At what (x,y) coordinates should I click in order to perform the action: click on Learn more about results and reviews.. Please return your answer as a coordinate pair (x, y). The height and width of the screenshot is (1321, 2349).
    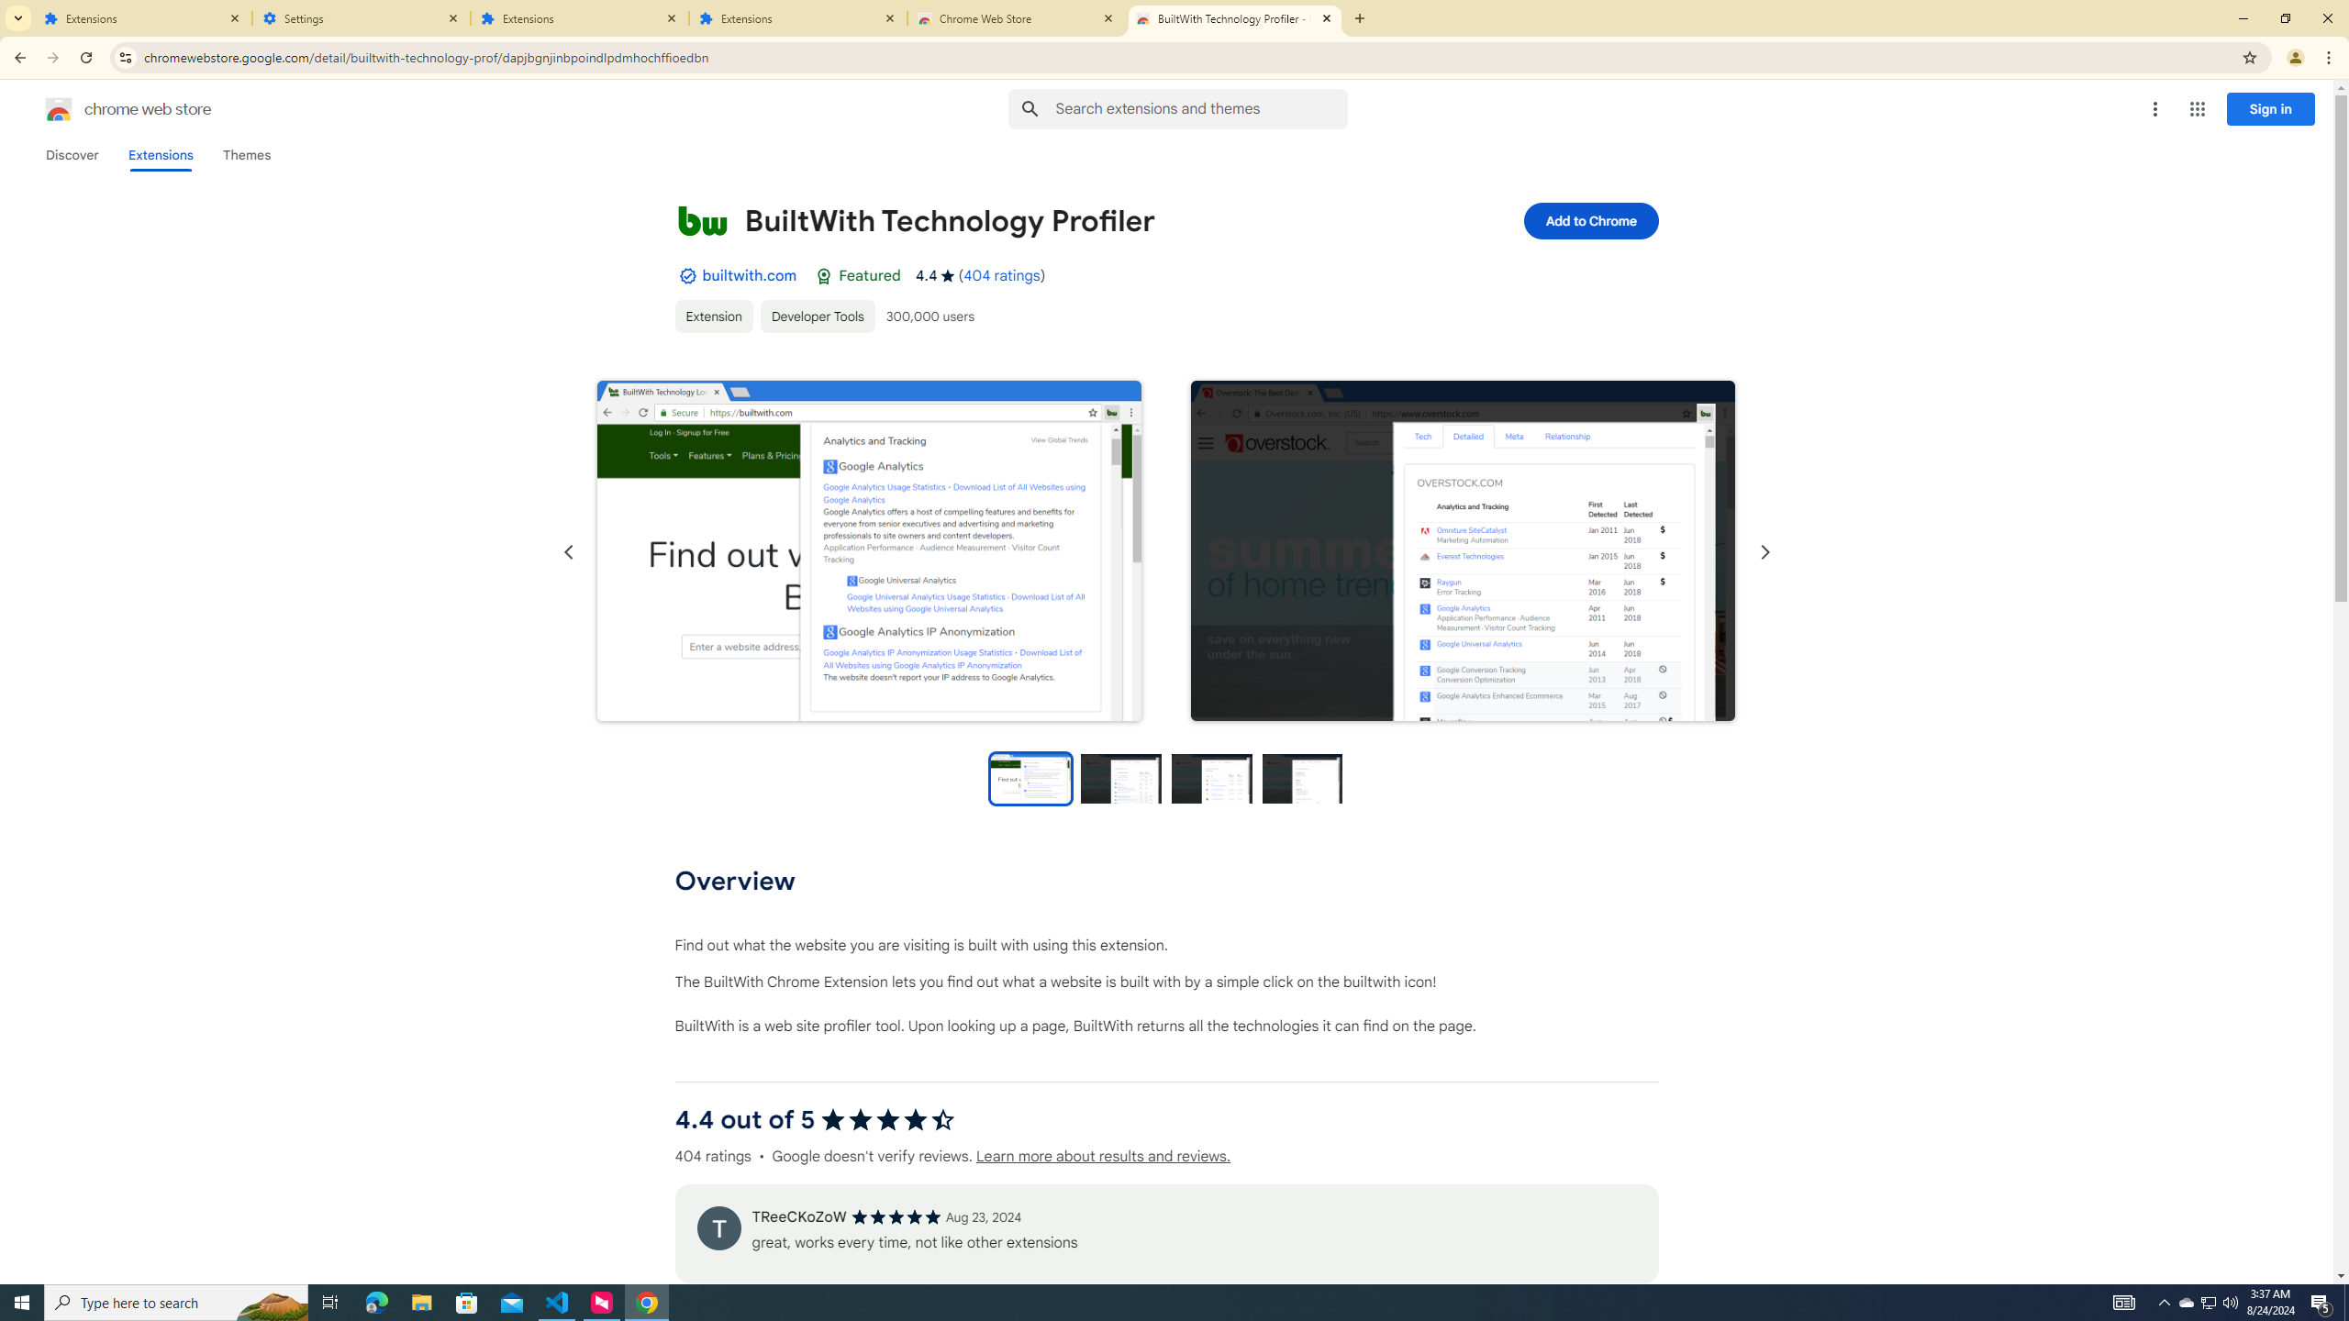
    Looking at the image, I should click on (1103, 1156).